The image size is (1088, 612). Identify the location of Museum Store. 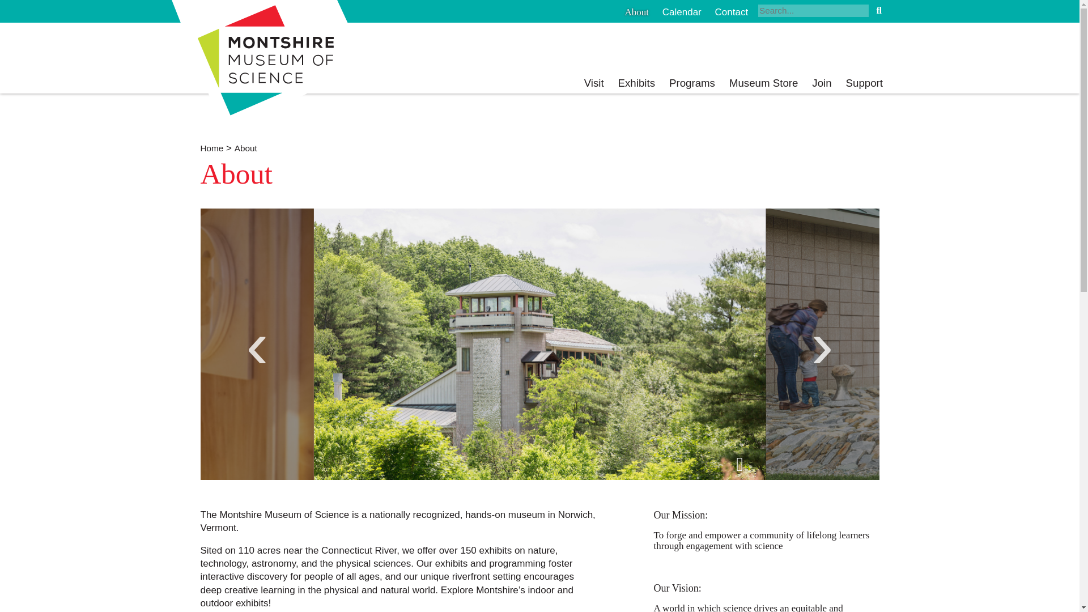
(764, 83).